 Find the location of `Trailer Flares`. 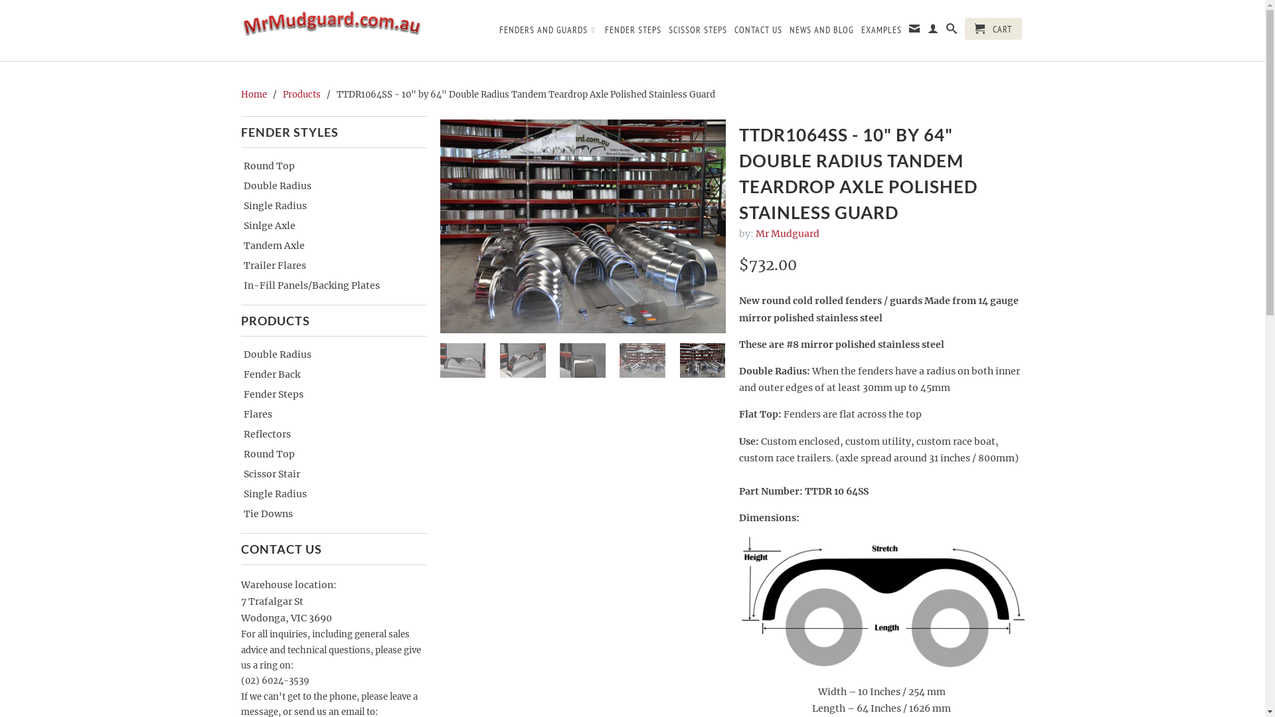

Trailer Flares is located at coordinates (328, 266).